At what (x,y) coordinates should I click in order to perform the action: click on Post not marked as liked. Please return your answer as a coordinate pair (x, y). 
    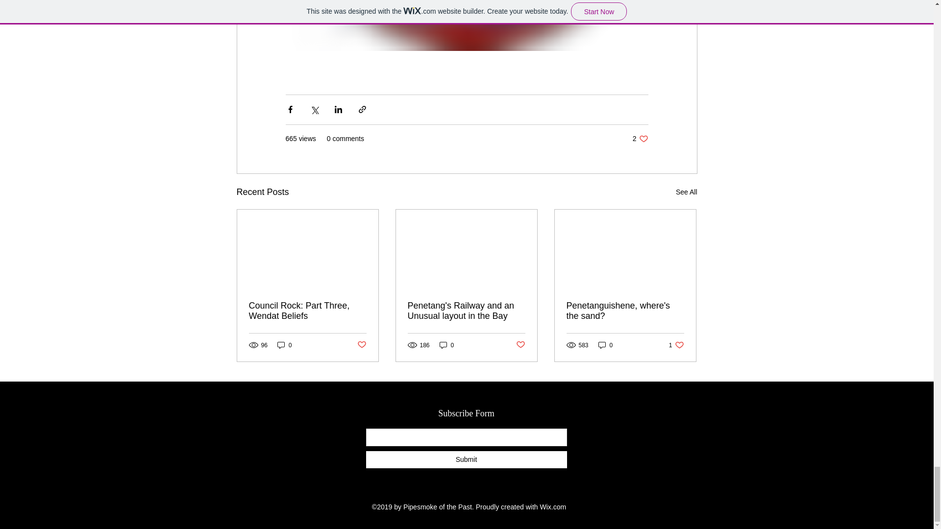
    Looking at the image, I should click on (466, 311).